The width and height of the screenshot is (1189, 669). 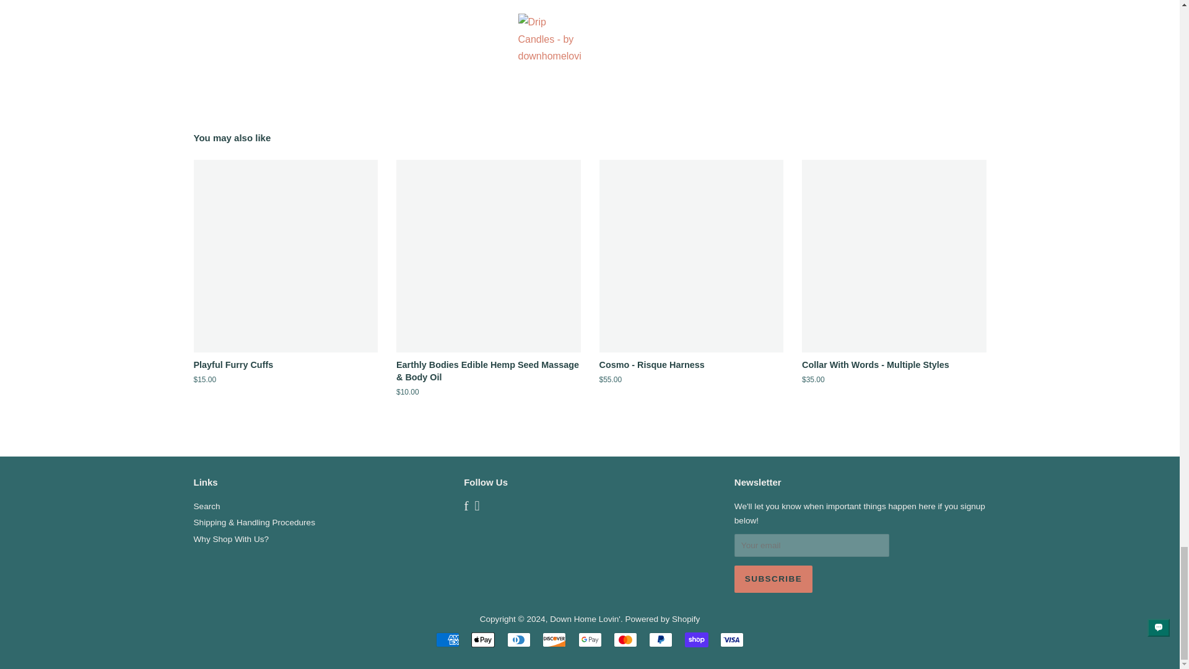 I want to click on Google Pay, so click(x=590, y=639).